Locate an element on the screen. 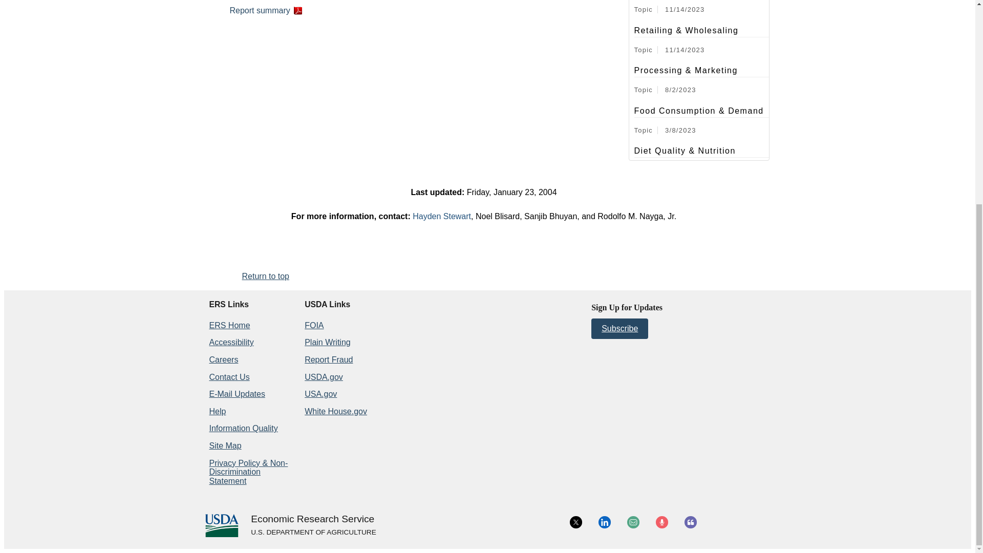 This screenshot has width=983, height=553. Return to top is located at coordinates (265, 276).